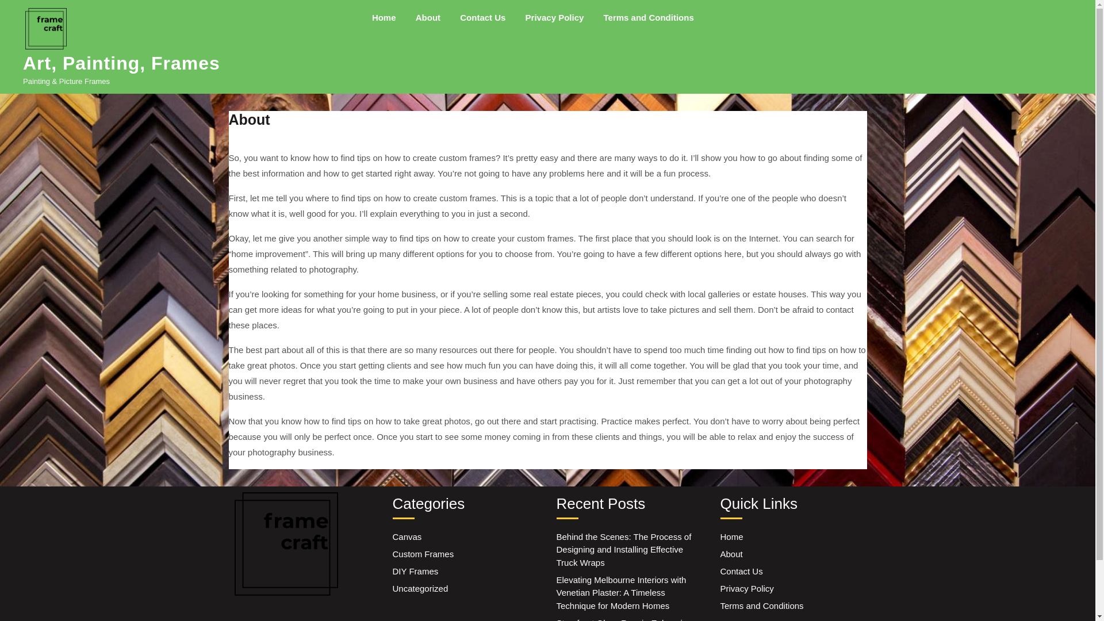 This screenshot has width=1104, height=621. Describe the element at coordinates (483, 17) in the screenshot. I see `Contact Us` at that location.